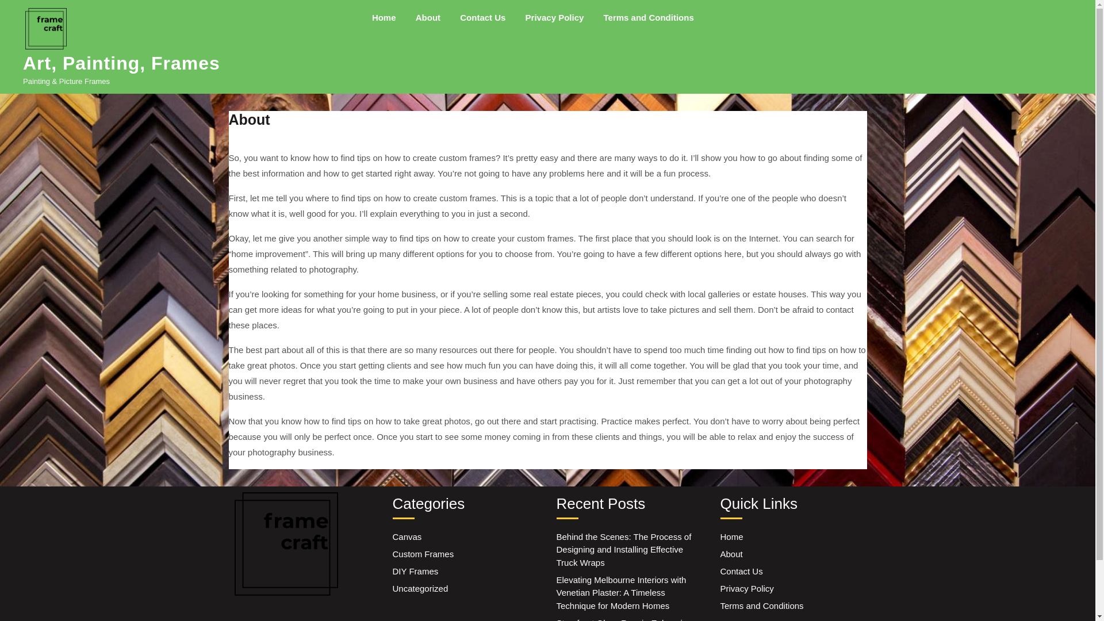 This screenshot has width=1104, height=621. Describe the element at coordinates (483, 17) in the screenshot. I see `Contact Us` at that location.